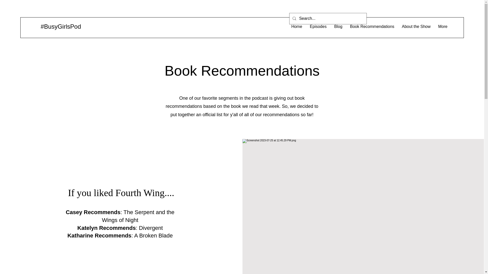 The width and height of the screenshot is (488, 274). What do you see at coordinates (372, 26) in the screenshot?
I see `Book Recommendations` at bounding box center [372, 26].